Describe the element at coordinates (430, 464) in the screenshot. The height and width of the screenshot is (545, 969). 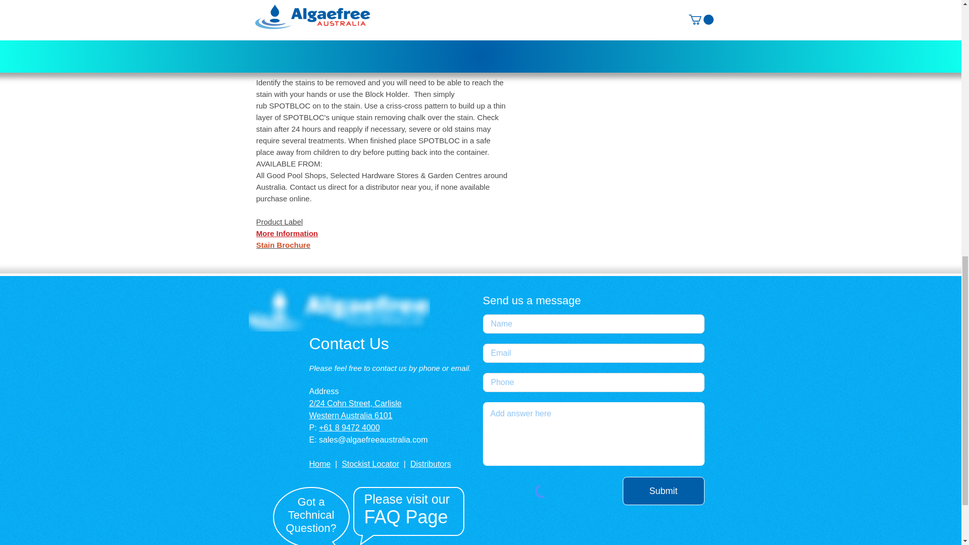
I see `Distributors` at that location.